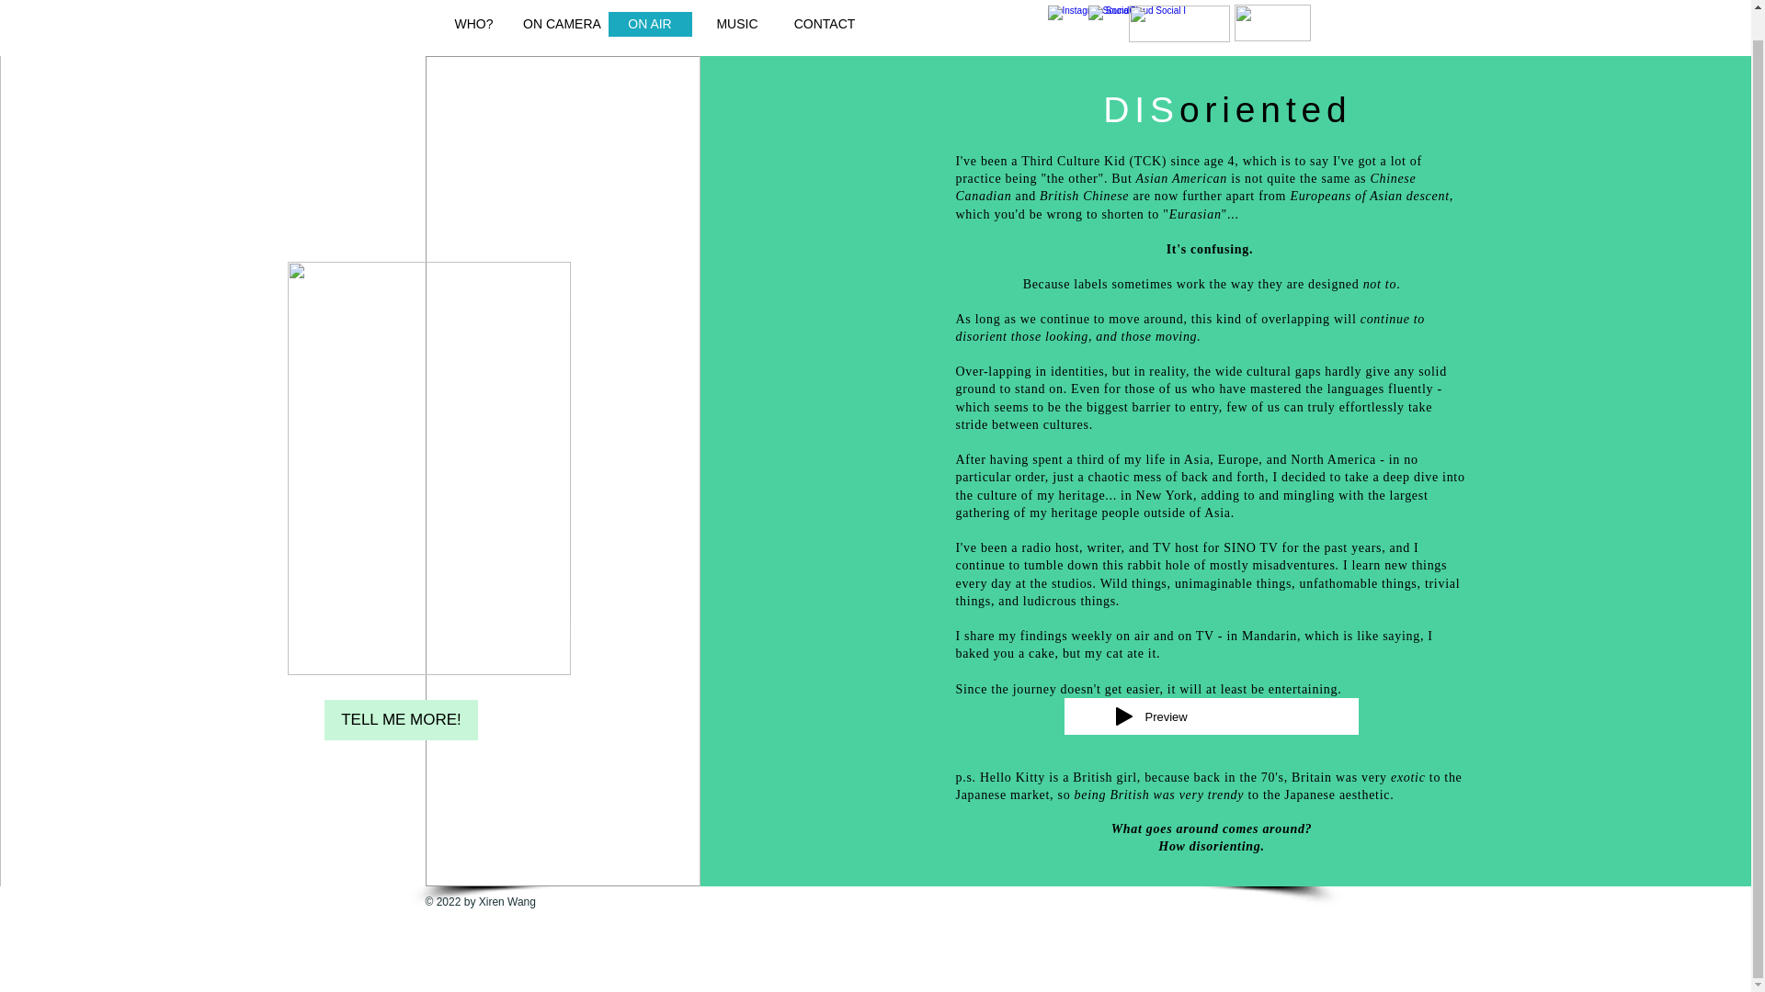  Describe the element at coordinates (650, 24) in the screenshot. I see `ON AIR` at that location.